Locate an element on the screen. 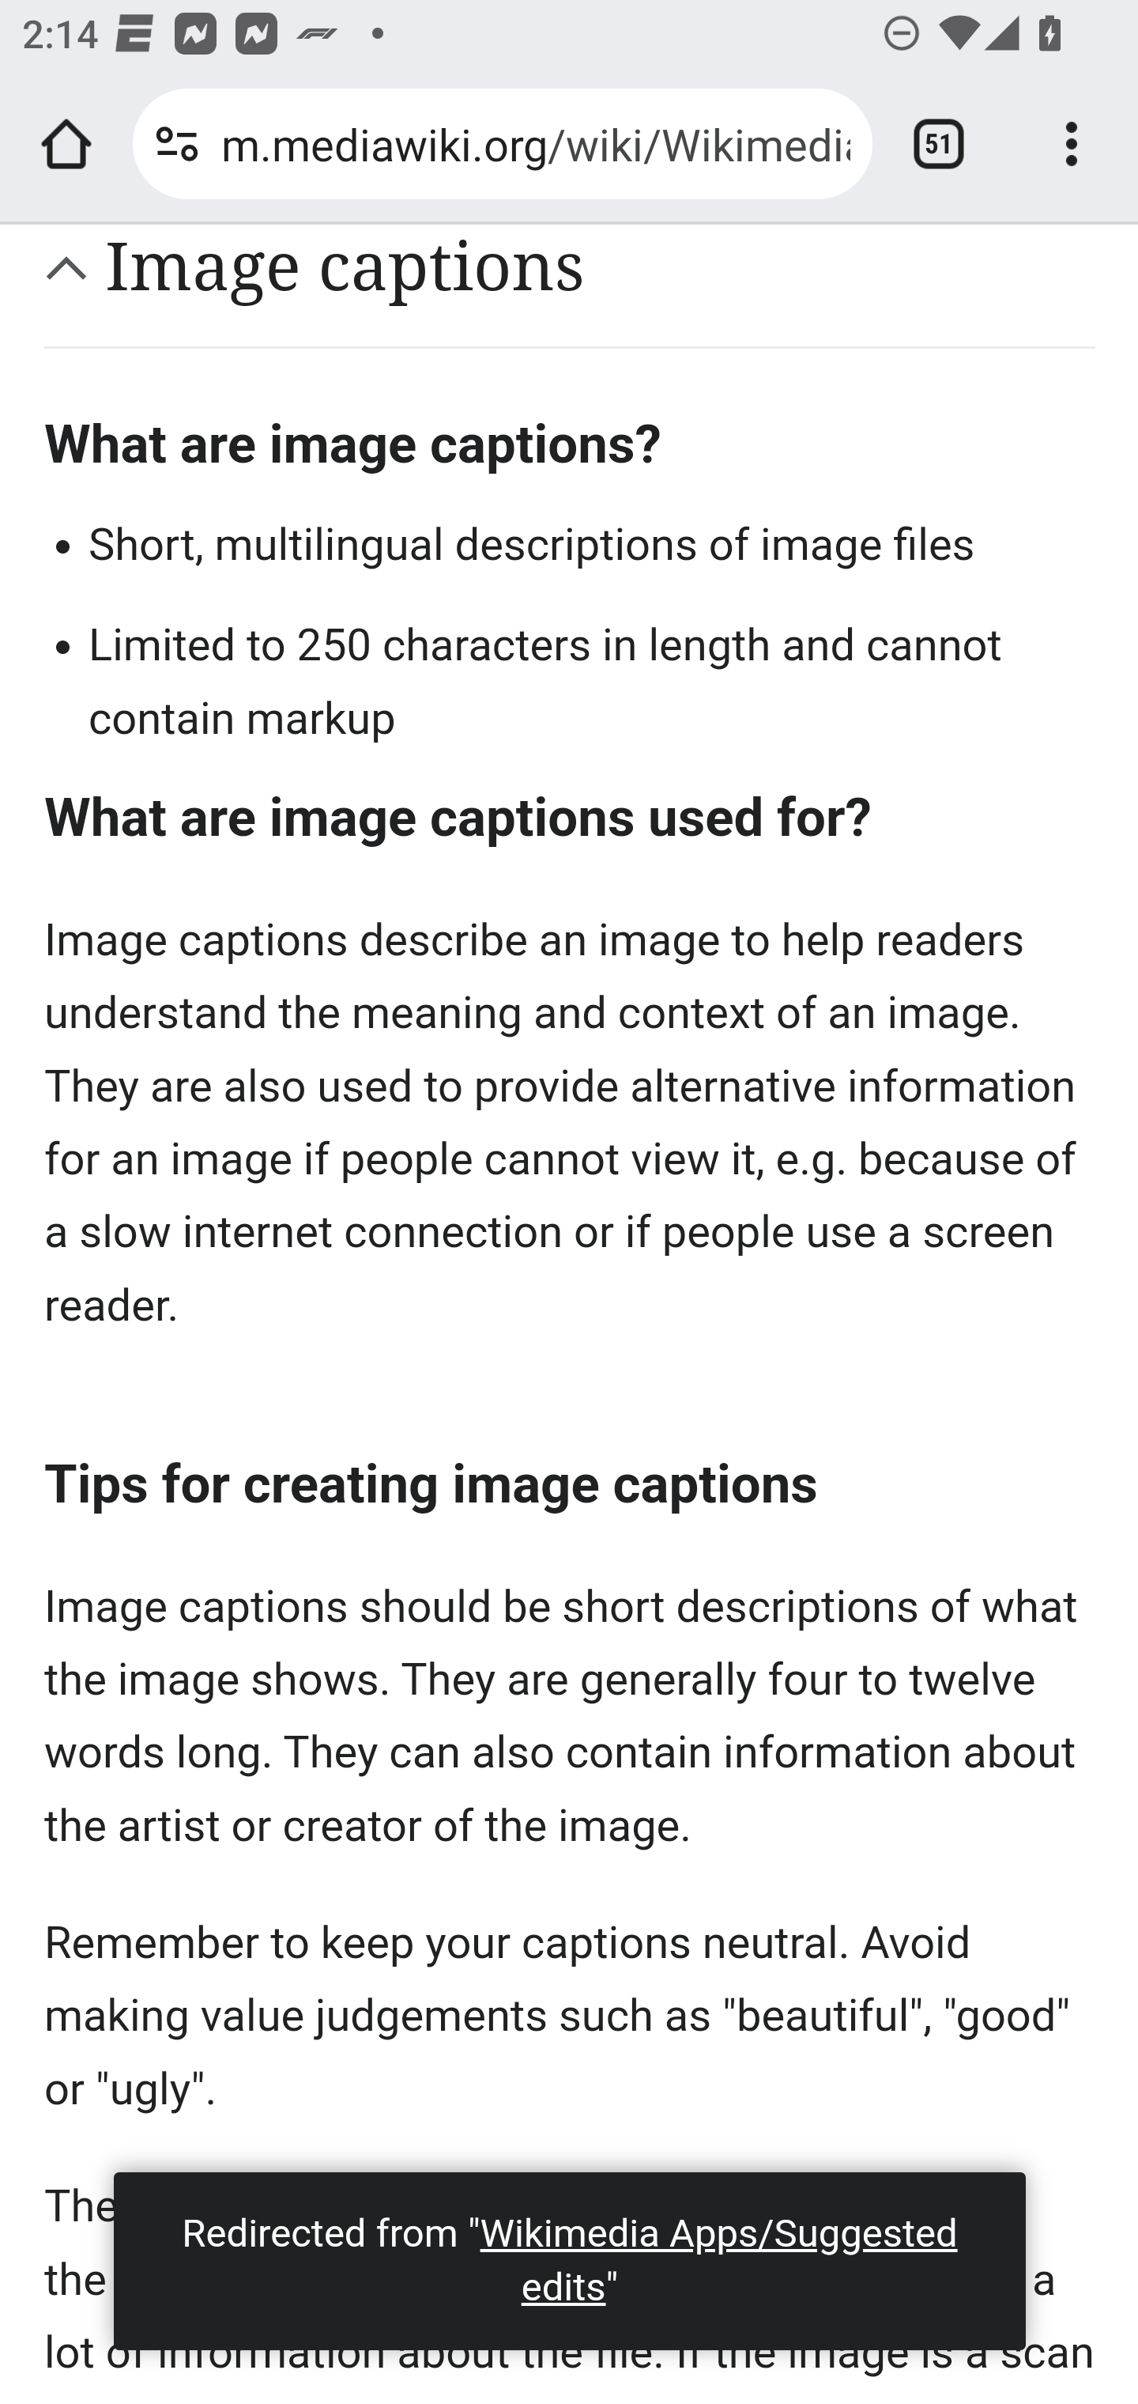 The height and width of the screenshot is (2404, 1138). Switch or close tabs is located at coordinates (939, 144).